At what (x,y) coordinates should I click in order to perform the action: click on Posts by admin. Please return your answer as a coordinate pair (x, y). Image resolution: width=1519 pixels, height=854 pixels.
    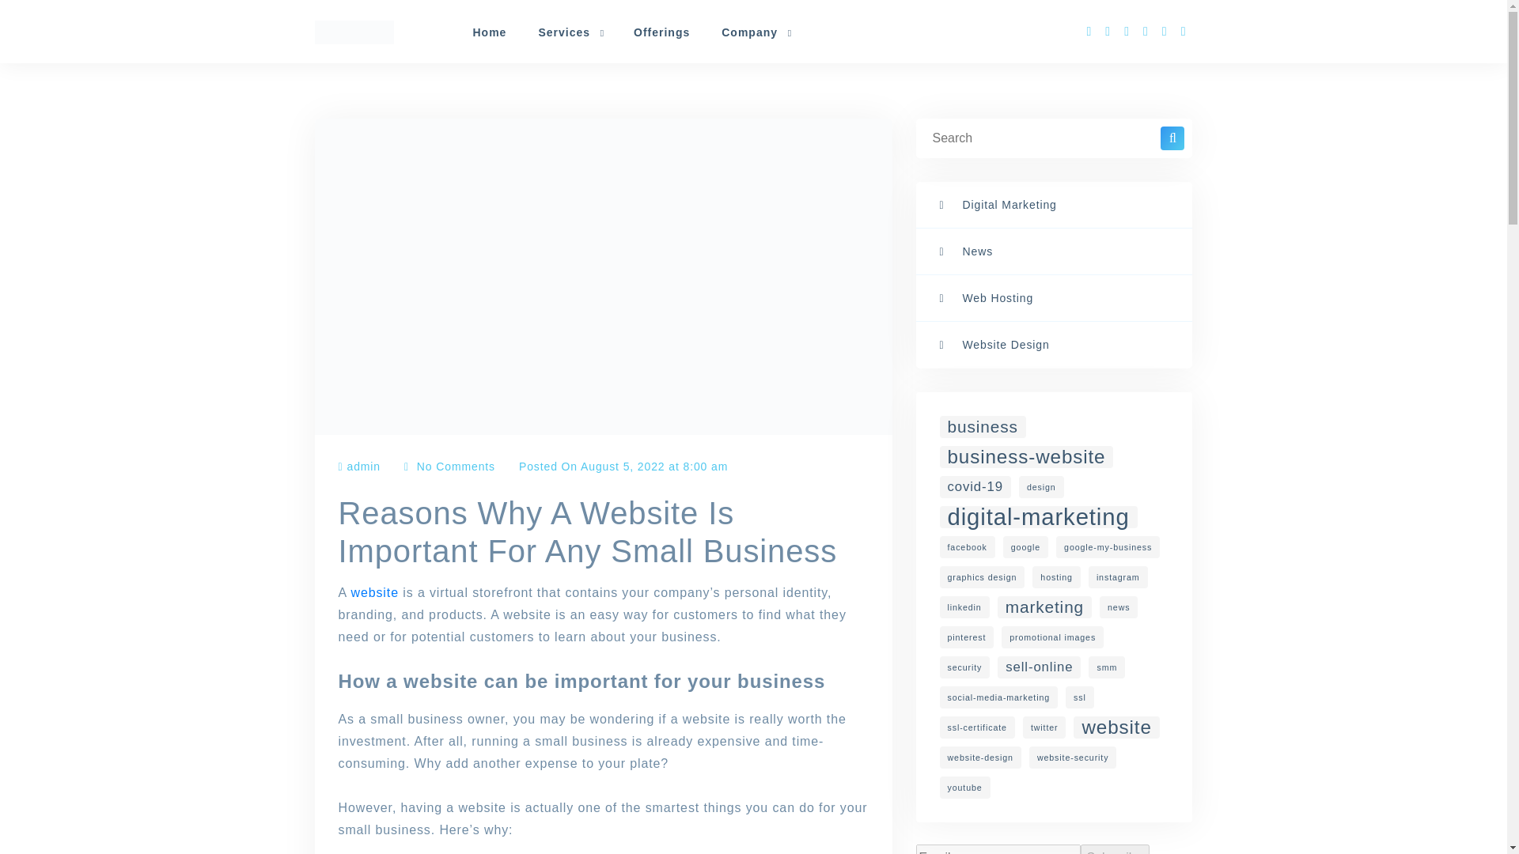
    Looking at the image, I should click on (363, 467).